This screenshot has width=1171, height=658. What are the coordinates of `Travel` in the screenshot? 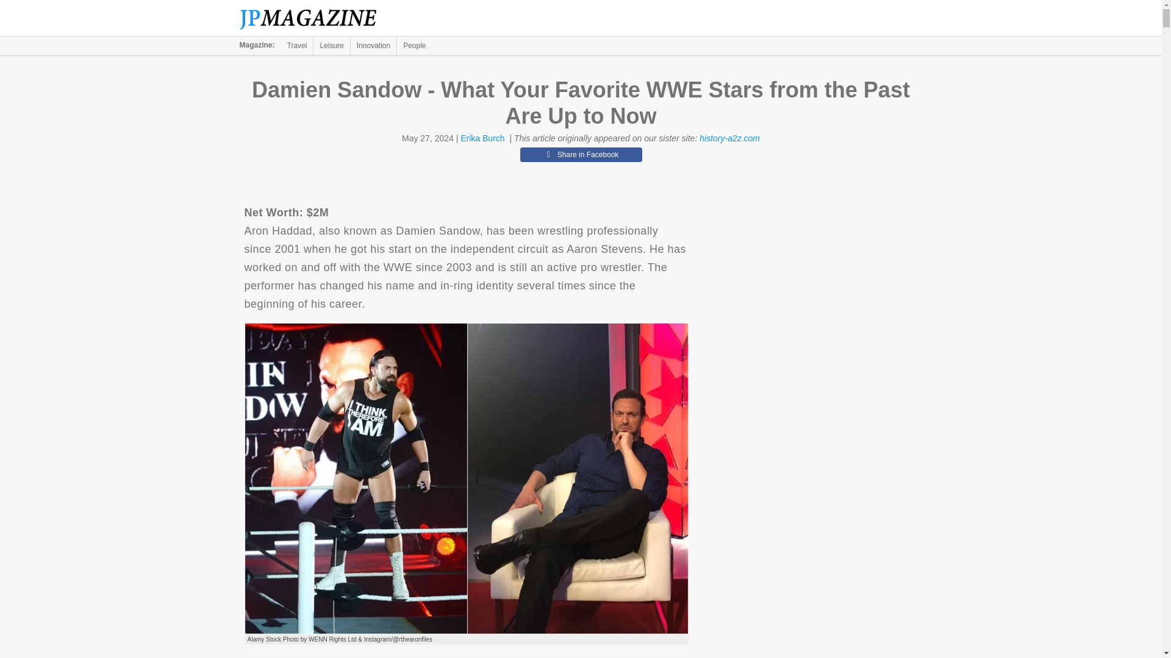 It's located at (297, 45).